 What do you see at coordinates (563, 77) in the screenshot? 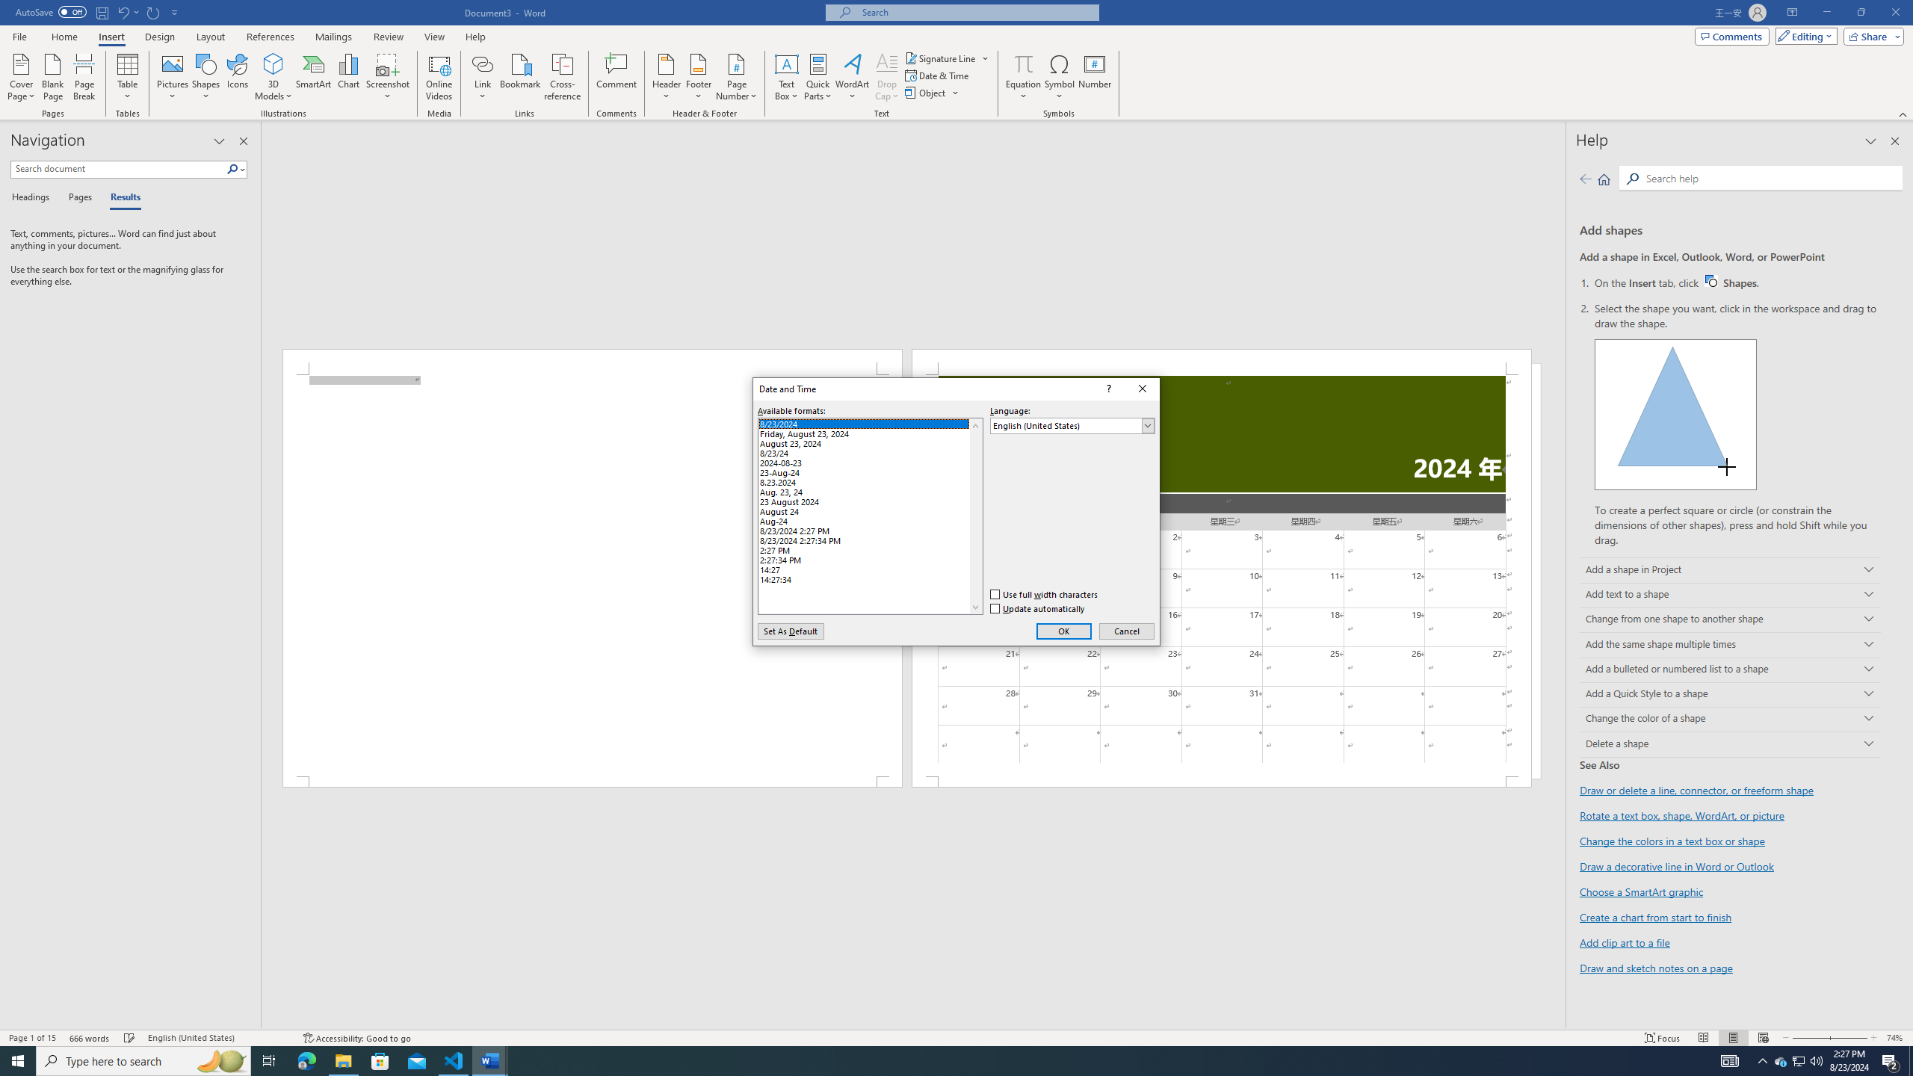
I see `Action Center, 2 new notifications` at bounding box center [563, 77].